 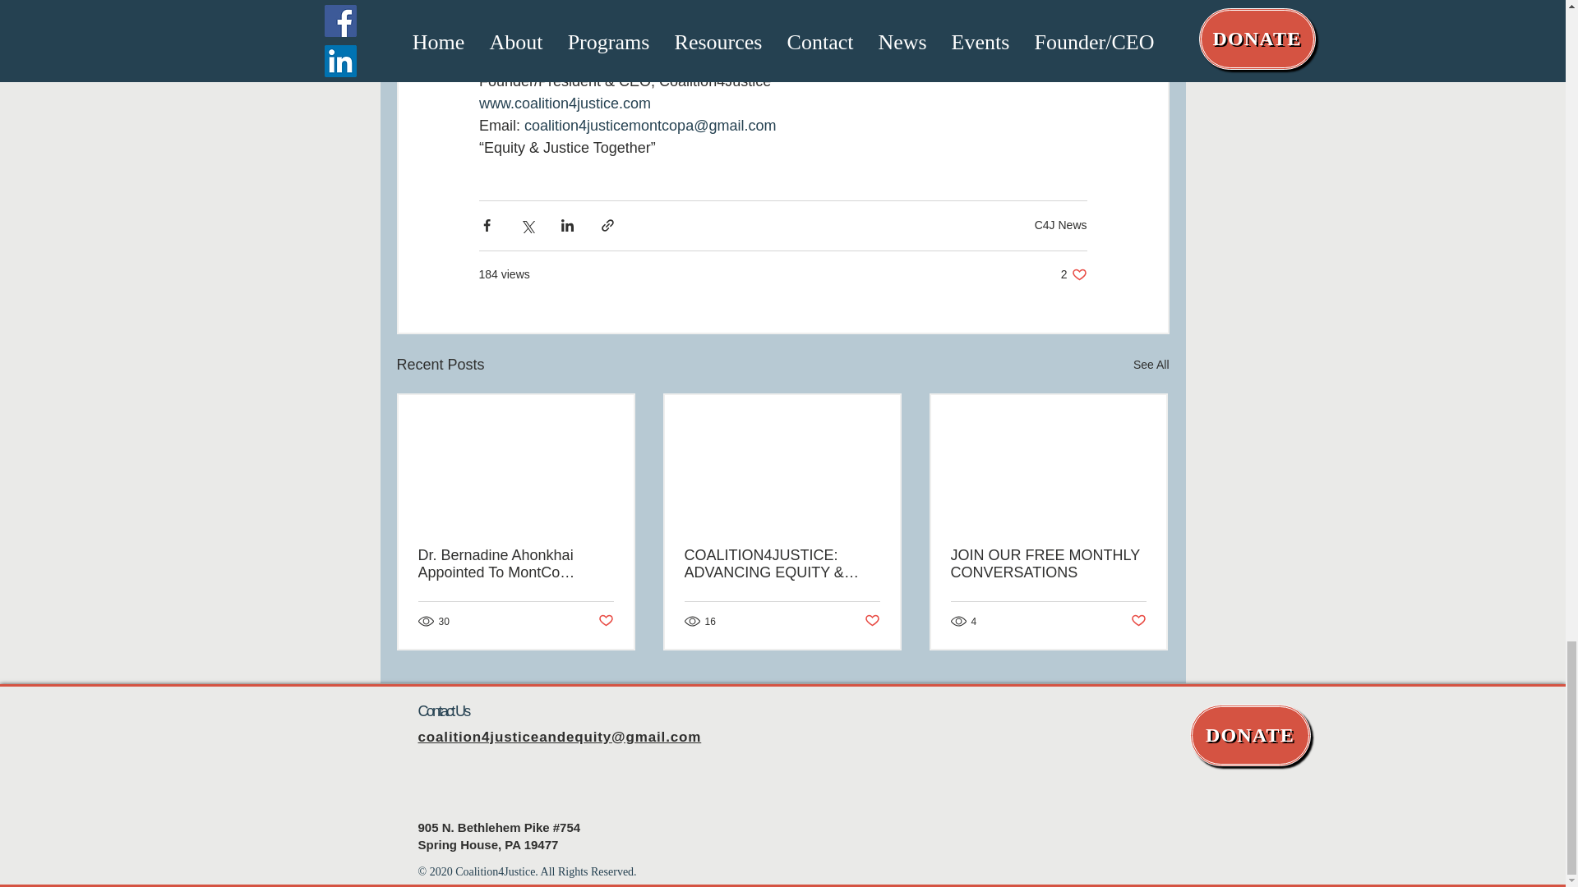 I want to click on C4J News, so click(x=1060, y=224).